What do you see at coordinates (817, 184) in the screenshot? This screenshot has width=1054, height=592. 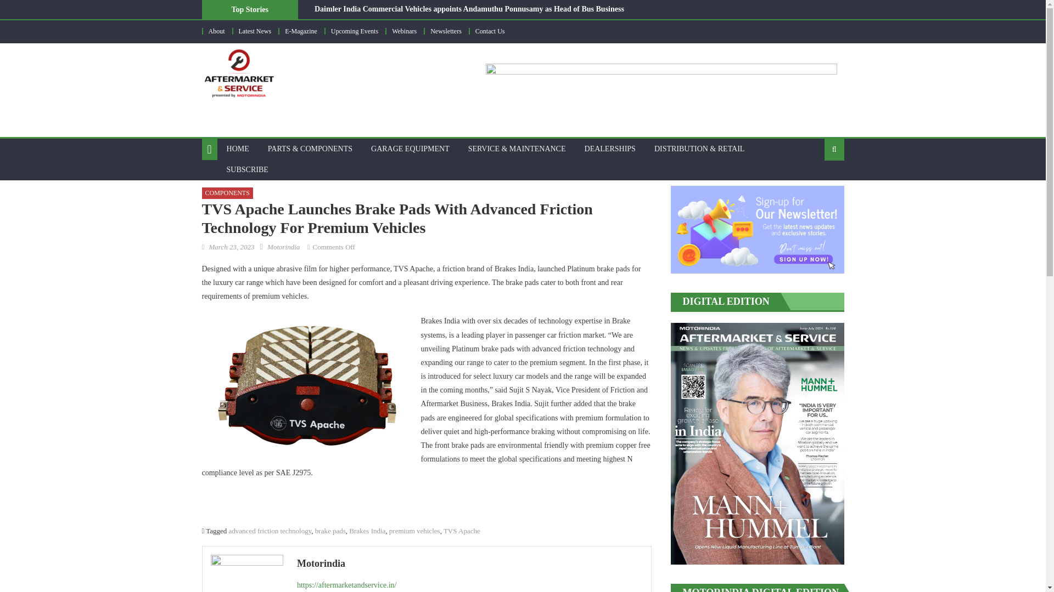 I see `Search` at bounding box center [817, 184].